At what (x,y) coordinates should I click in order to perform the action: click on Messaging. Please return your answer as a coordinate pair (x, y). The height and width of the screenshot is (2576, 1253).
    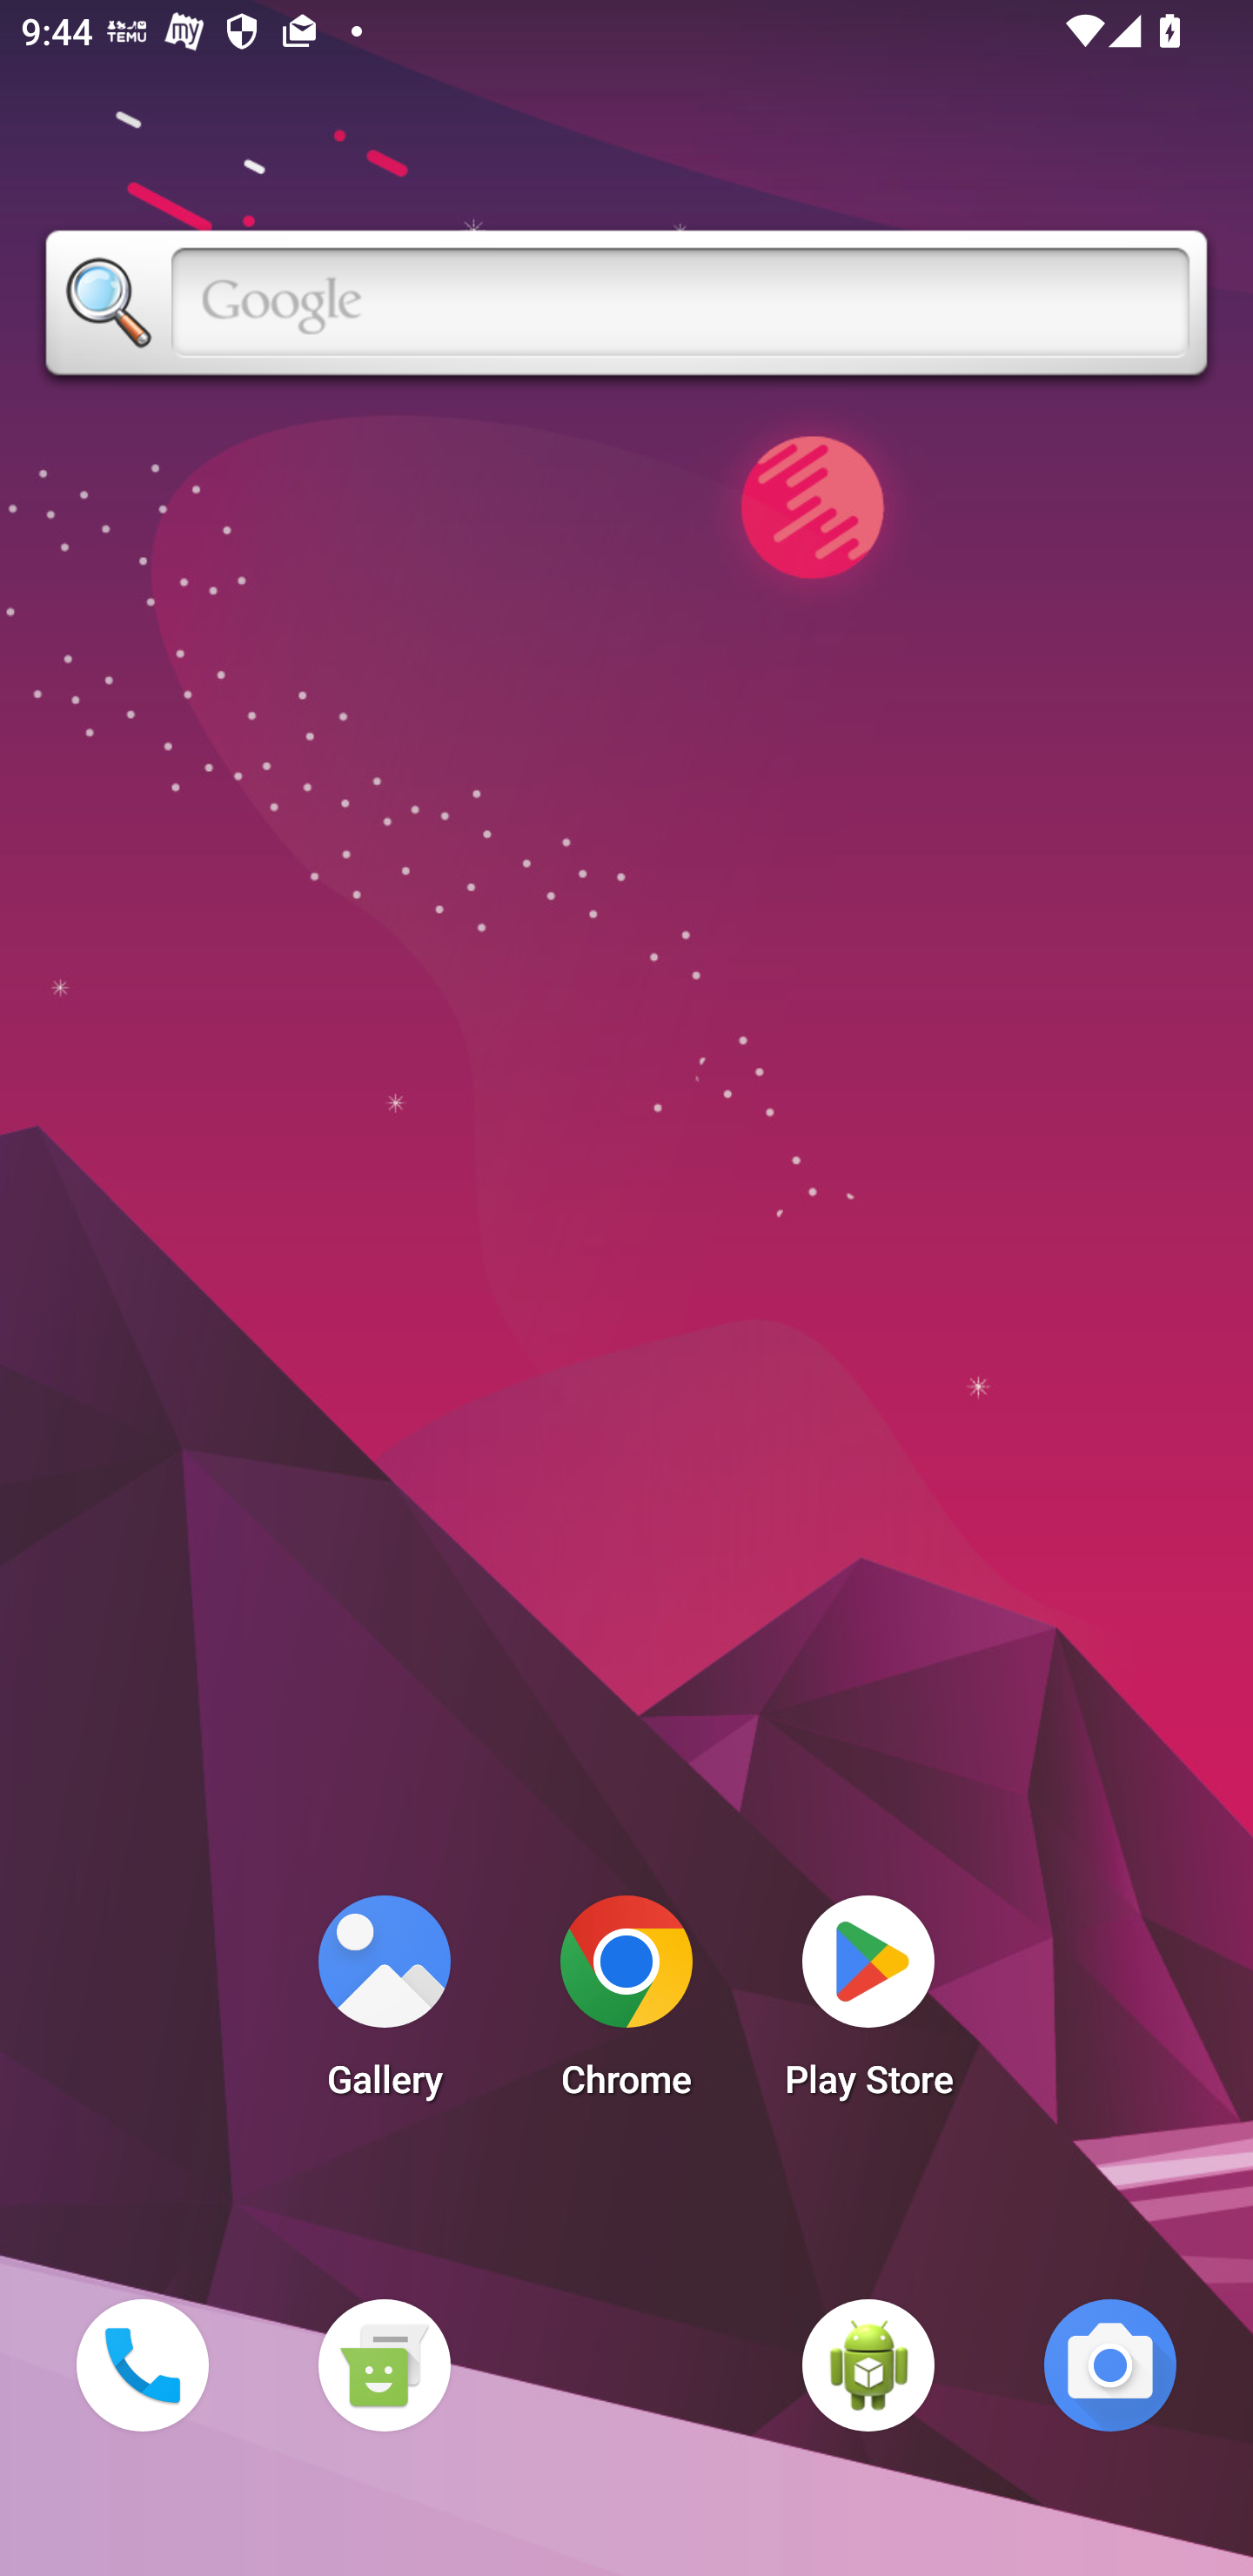
    Looking at the image, I should click on (384, 2365).